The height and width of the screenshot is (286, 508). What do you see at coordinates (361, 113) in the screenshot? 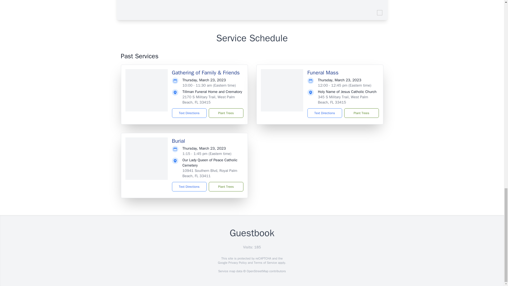
I see `Plant Trees` at bounding box center [361, 113].